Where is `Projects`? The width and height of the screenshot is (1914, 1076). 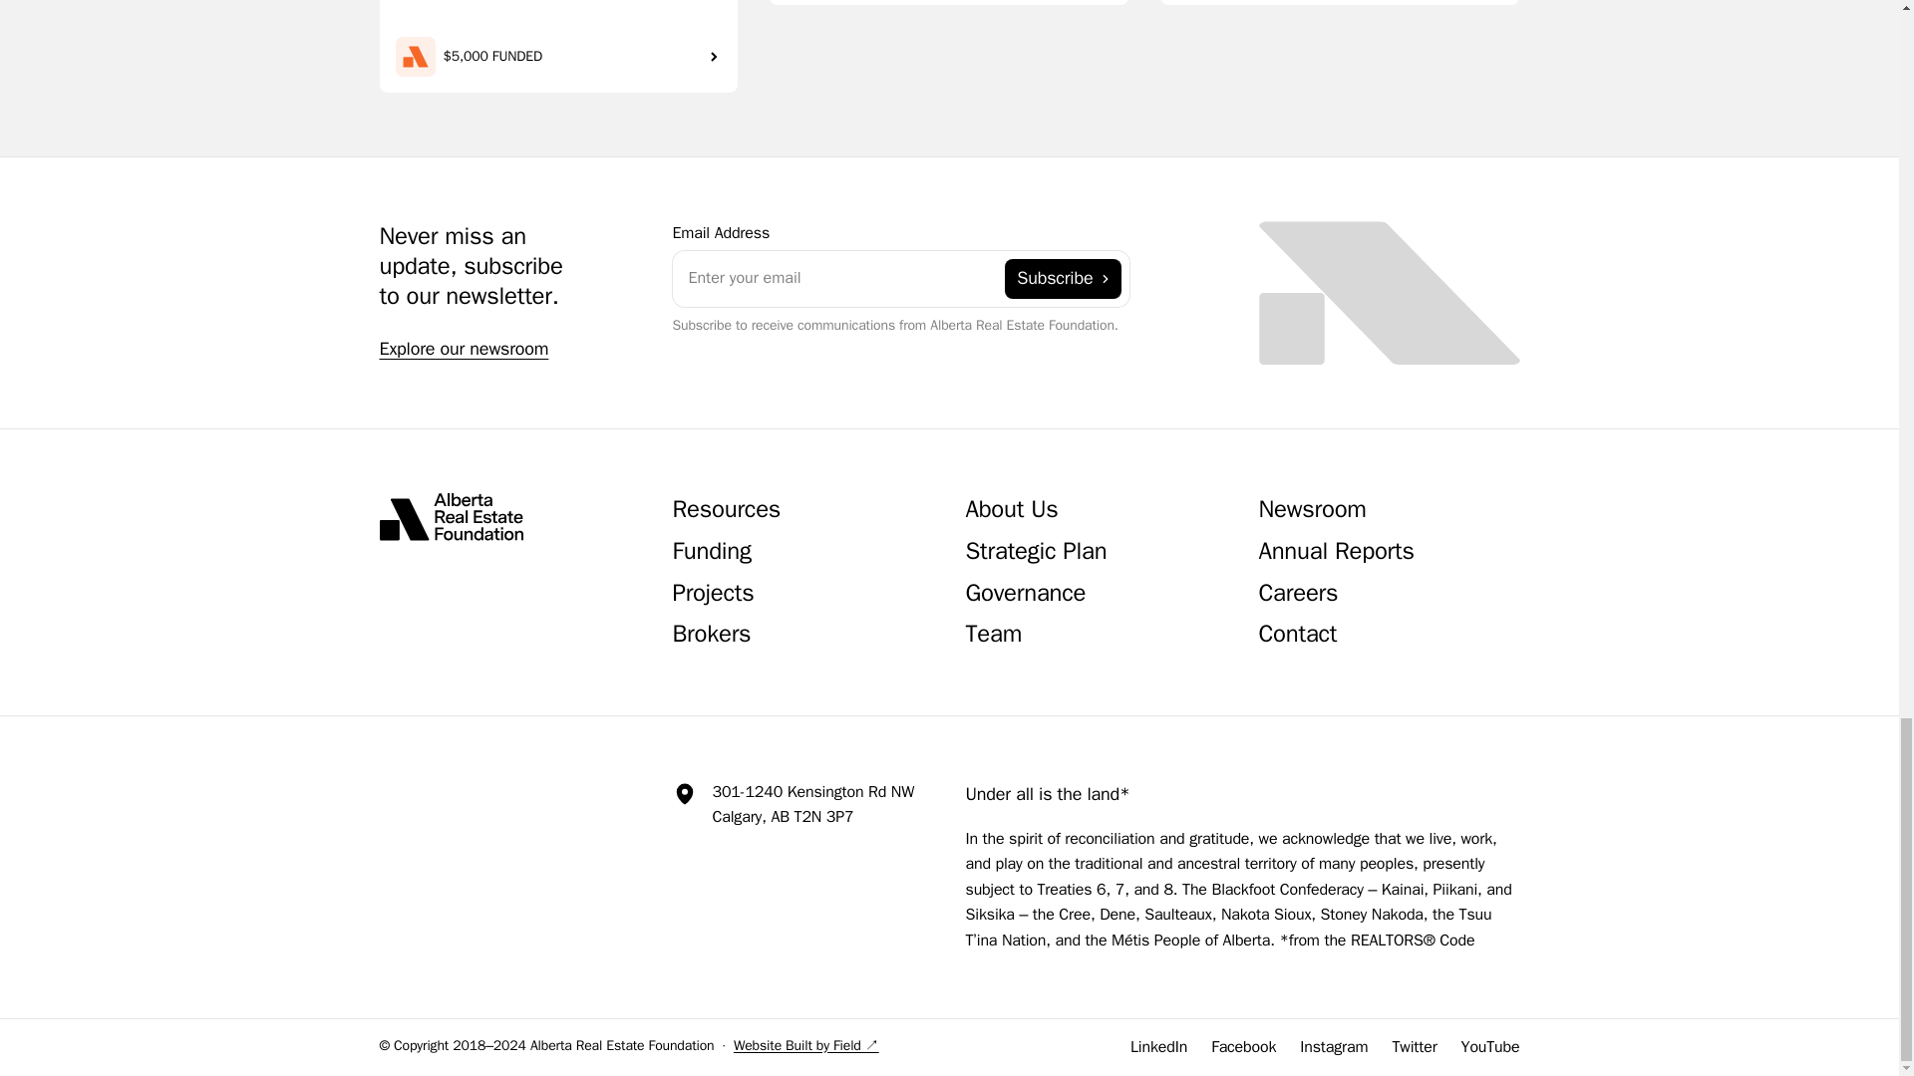
Projects is located at coordinates (712, 596).